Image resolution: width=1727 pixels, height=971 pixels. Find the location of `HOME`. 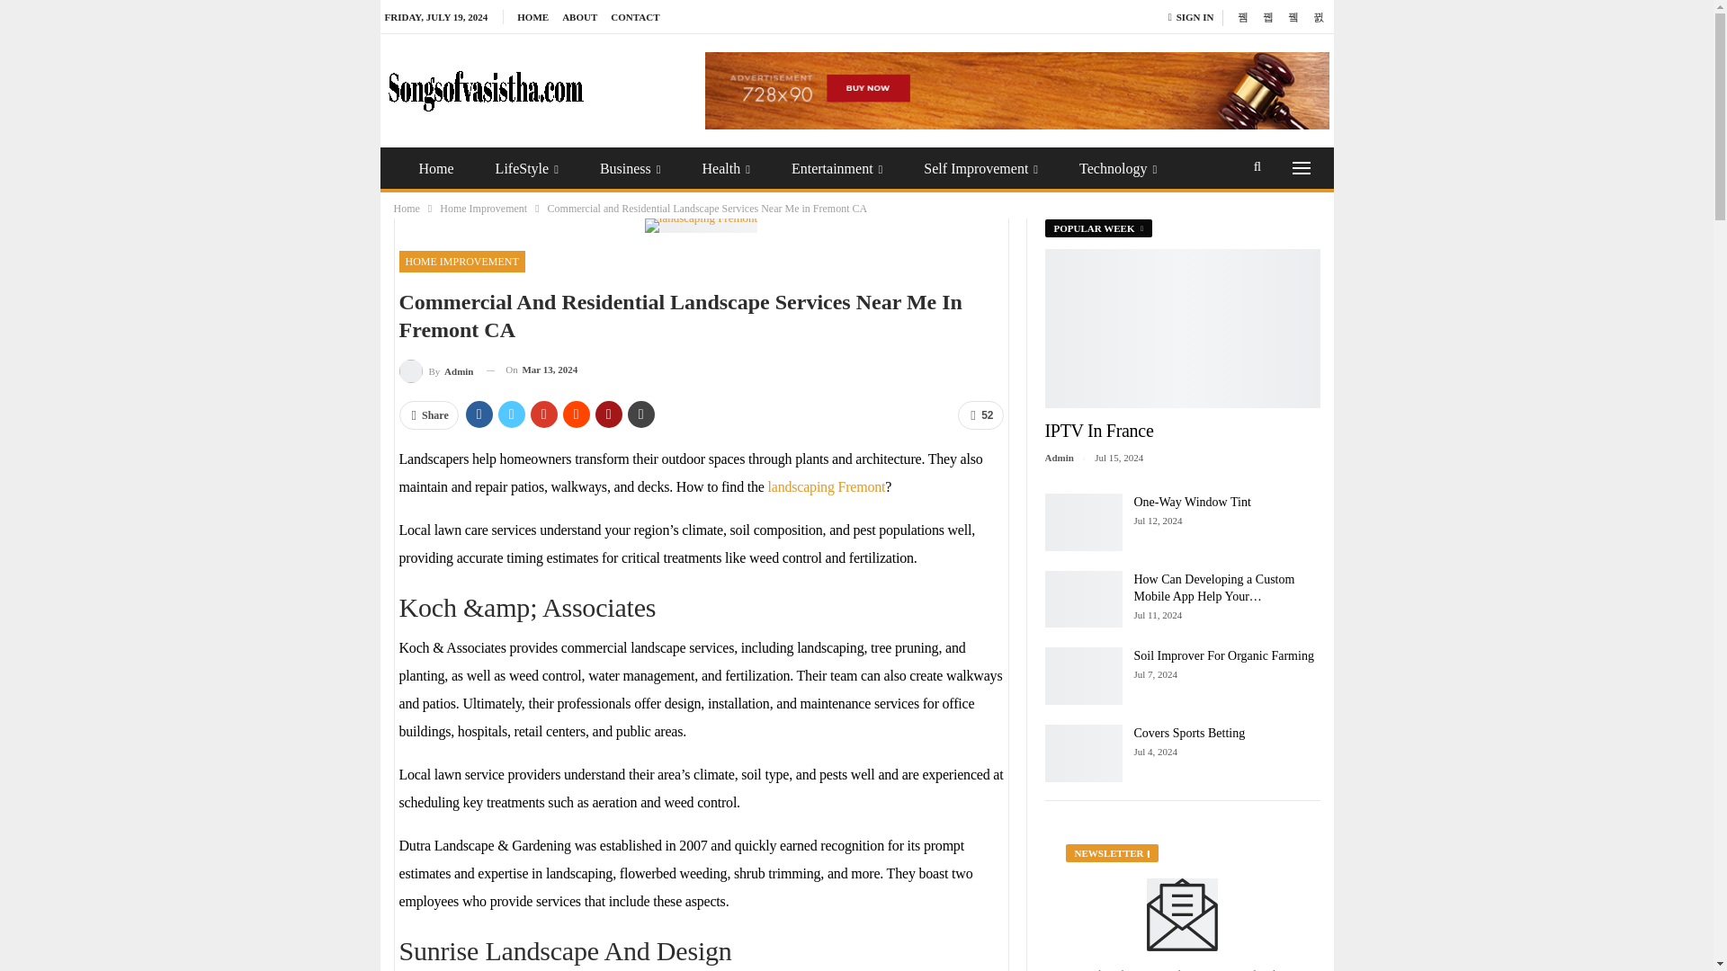

HOME is located at coordinates (532, 16).